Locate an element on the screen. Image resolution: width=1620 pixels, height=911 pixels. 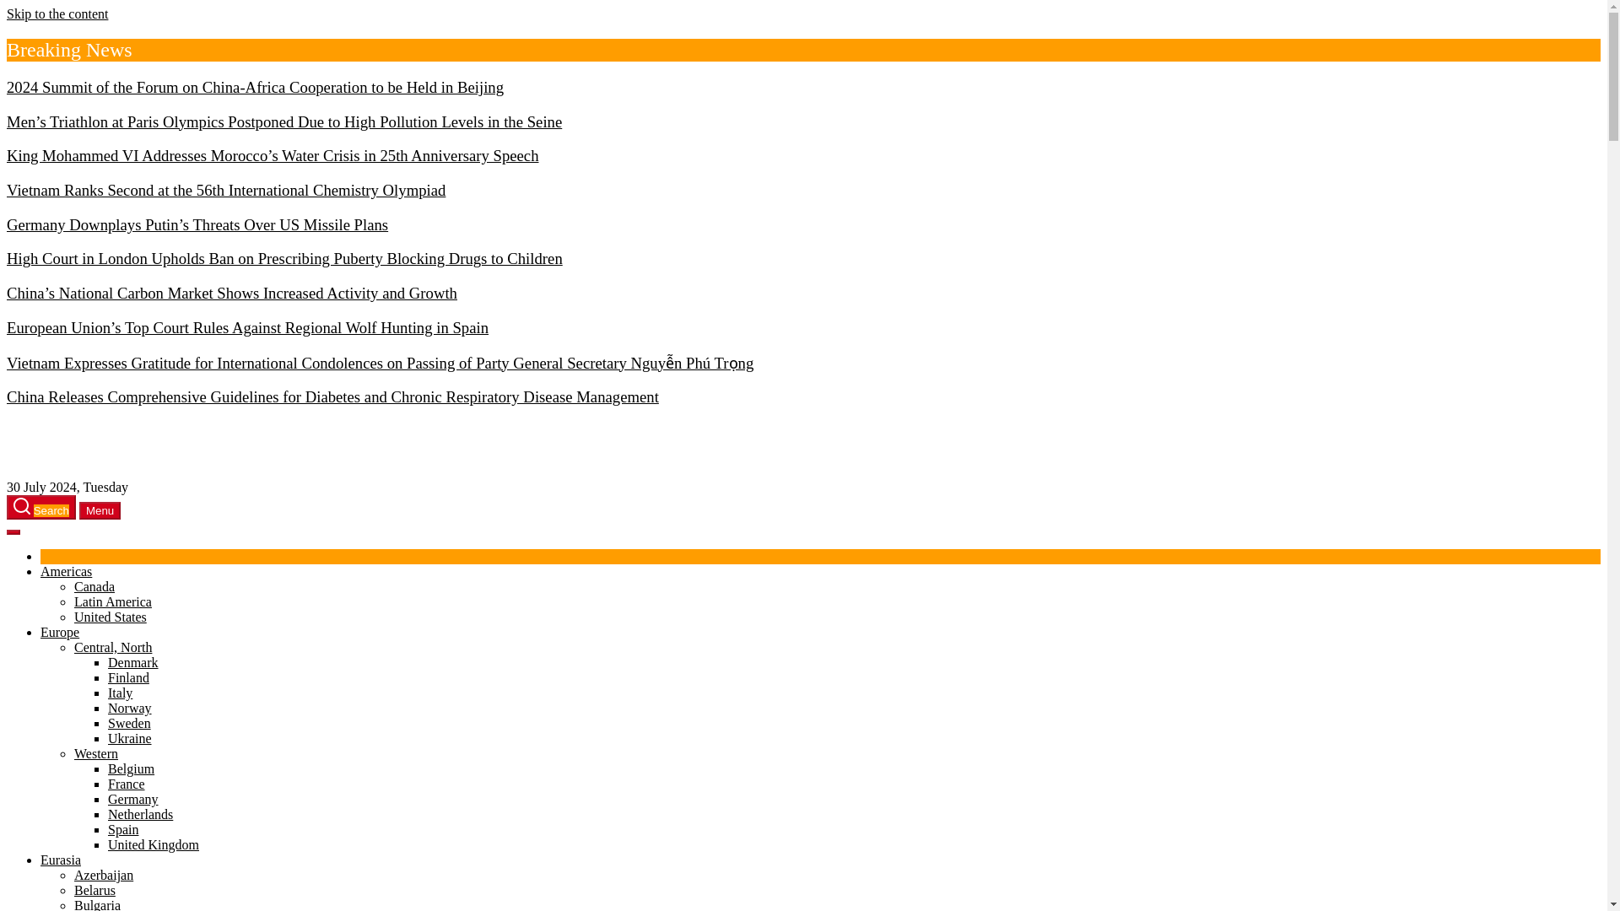
Norway is located at coordinates (130, 707).